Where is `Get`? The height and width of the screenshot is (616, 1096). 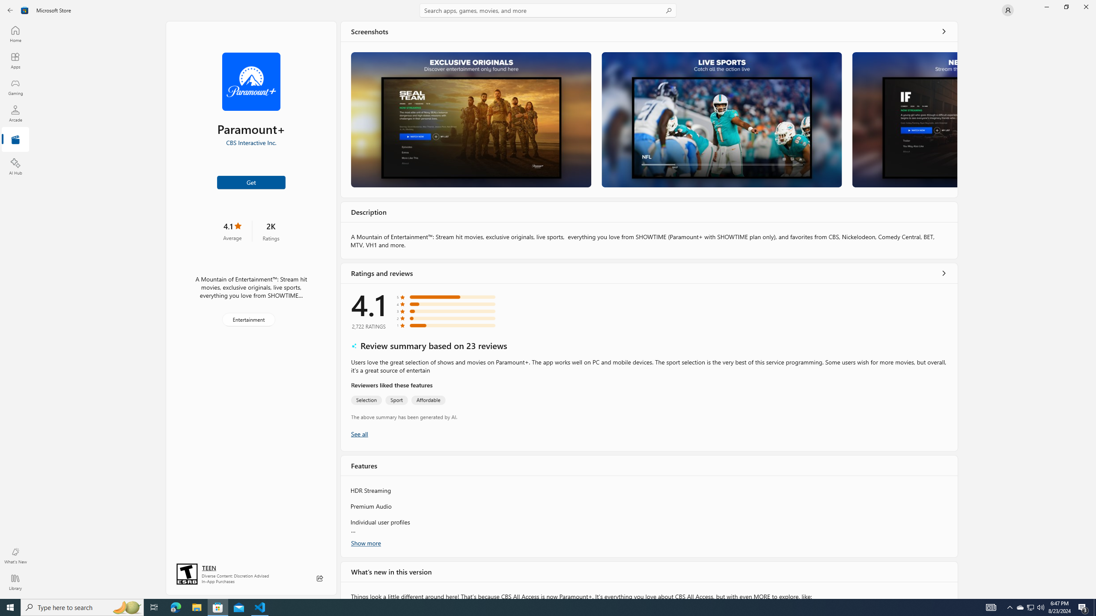 Get is located at coordinates (251, 182).